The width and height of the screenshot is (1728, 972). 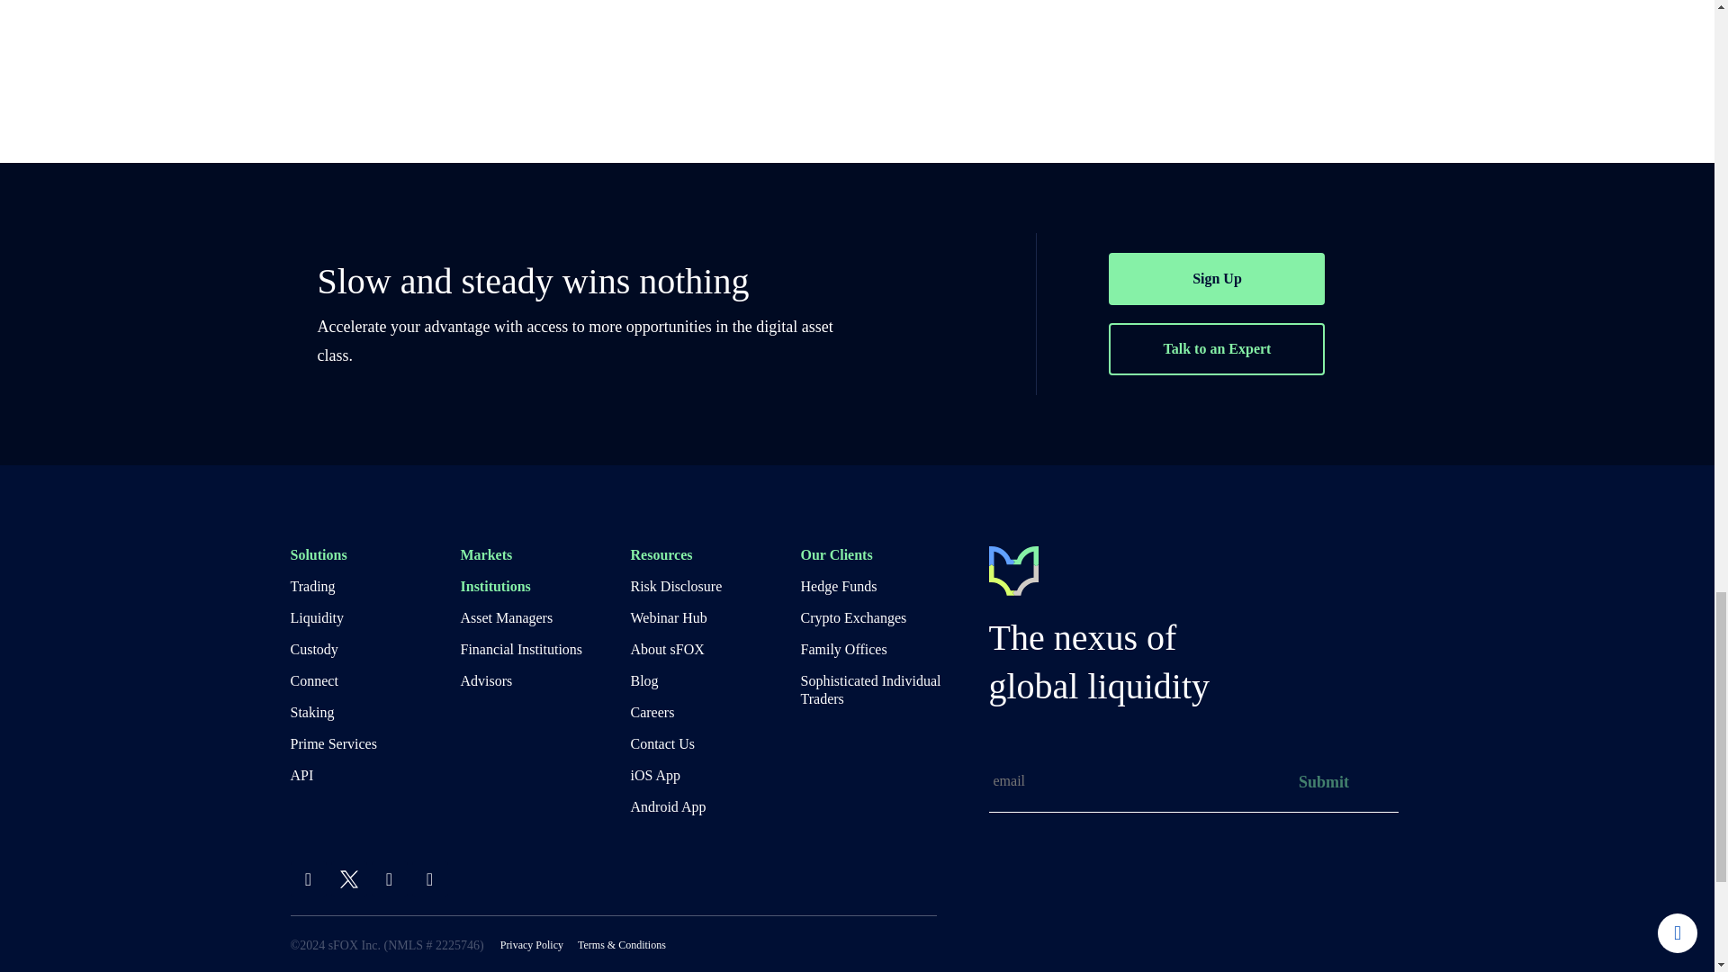 I want to click on Solutions, so click(x=374, y=554).